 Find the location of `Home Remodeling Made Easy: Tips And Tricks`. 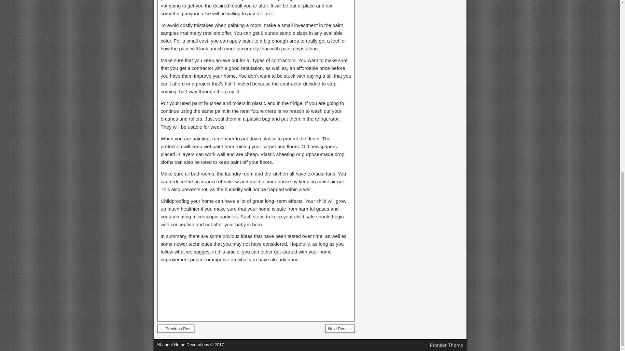

Home Remodeling Made Easy: Tips And Tricks is located at coordinates (340, 329).